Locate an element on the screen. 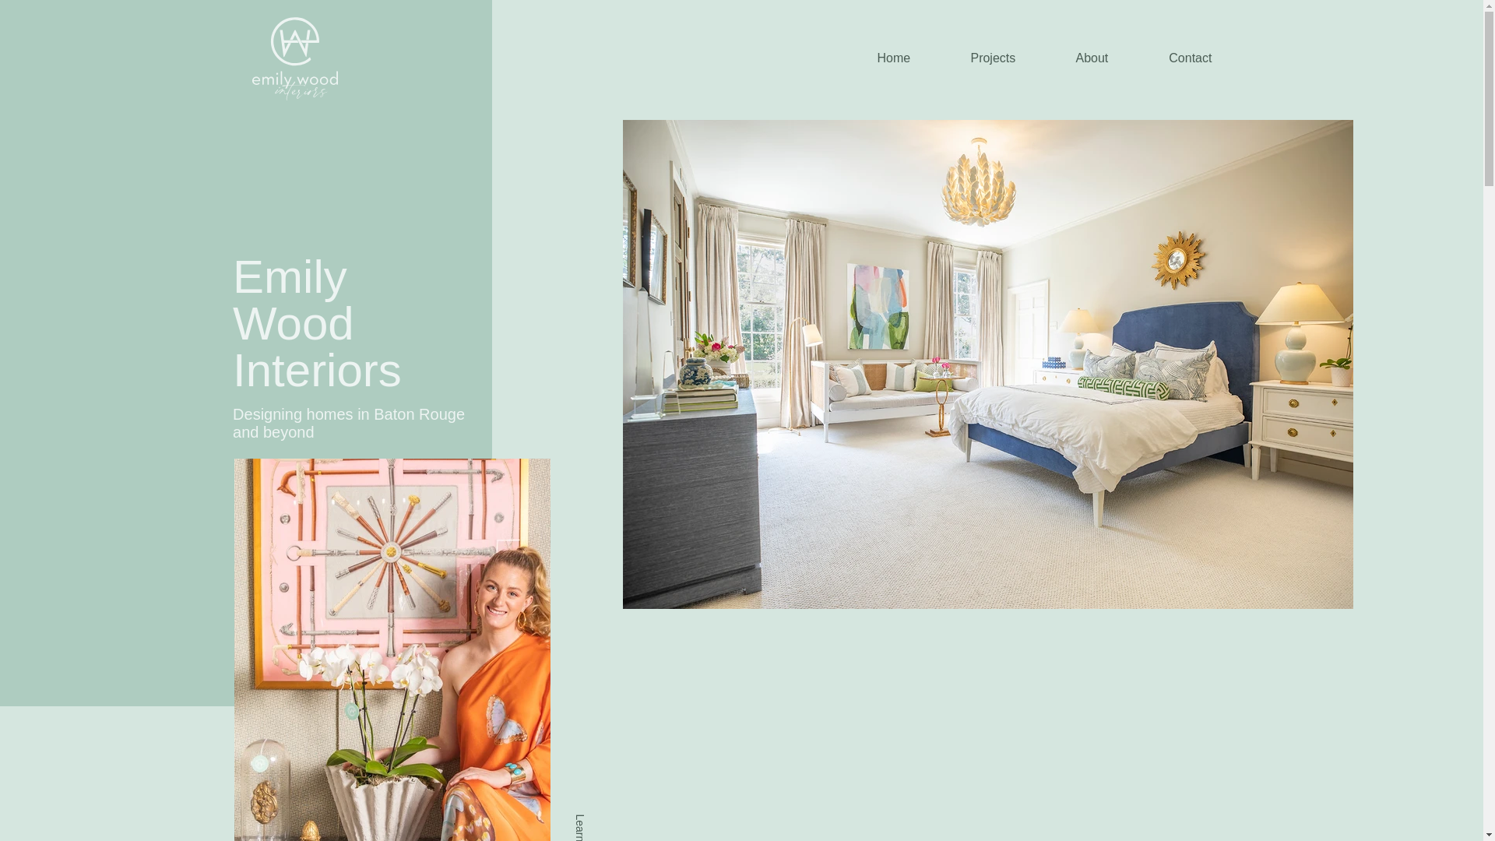 This screenshot has width=1495, height=841. About is located at coordinates (1092, 58).